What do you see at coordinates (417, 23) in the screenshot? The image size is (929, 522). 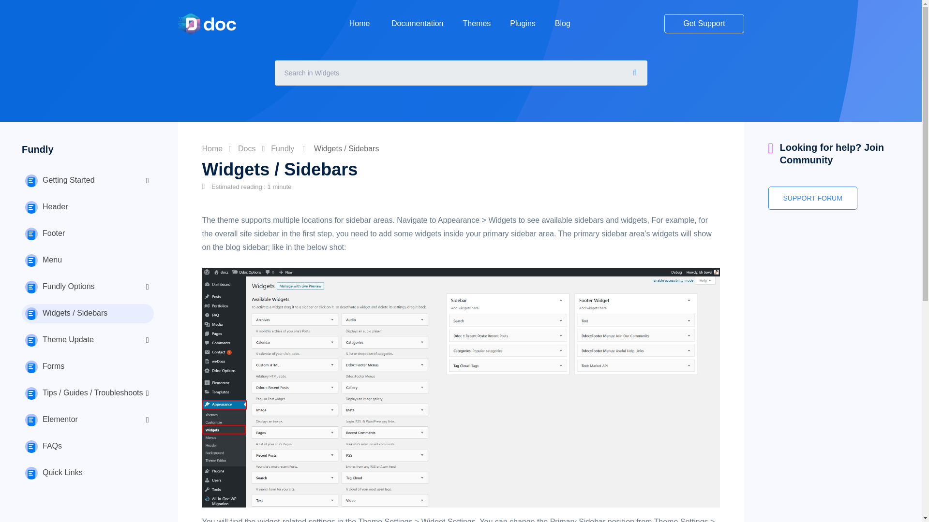 I see `Documentation` at bounding box center [417, 23].